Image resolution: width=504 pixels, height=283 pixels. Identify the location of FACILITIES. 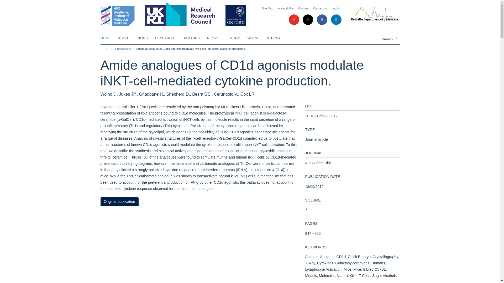
(194, 38).